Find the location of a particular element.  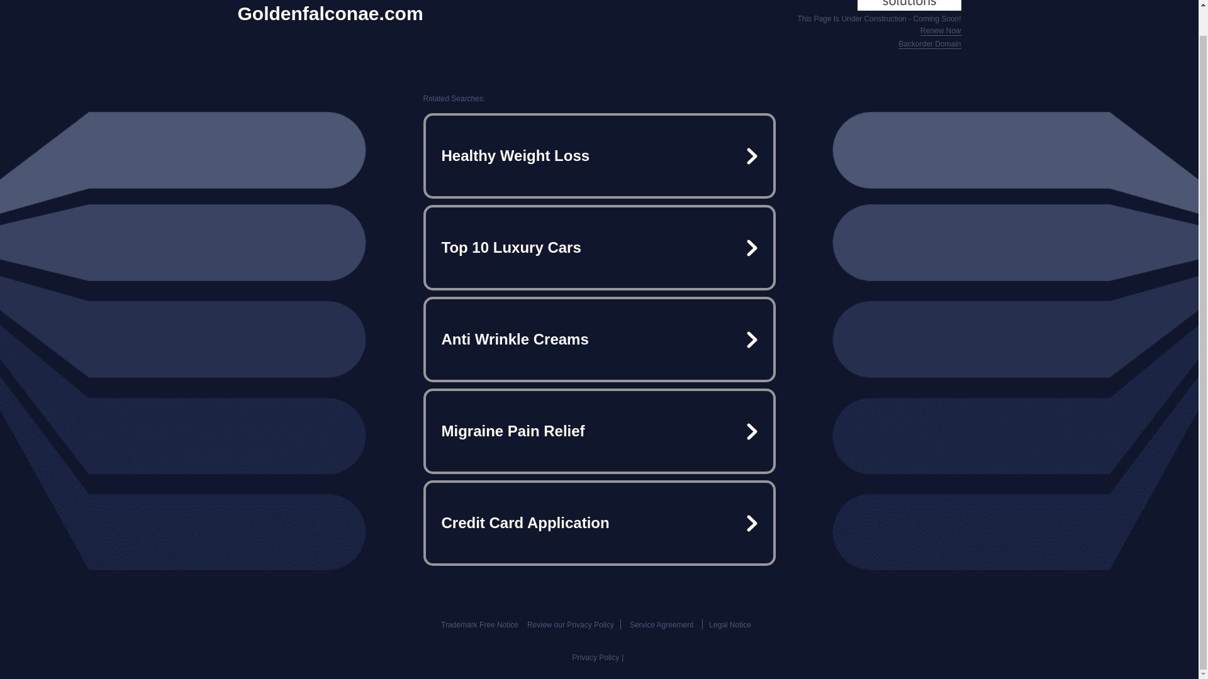

Goldenfalconae.com is located at coordinates (331, 14).